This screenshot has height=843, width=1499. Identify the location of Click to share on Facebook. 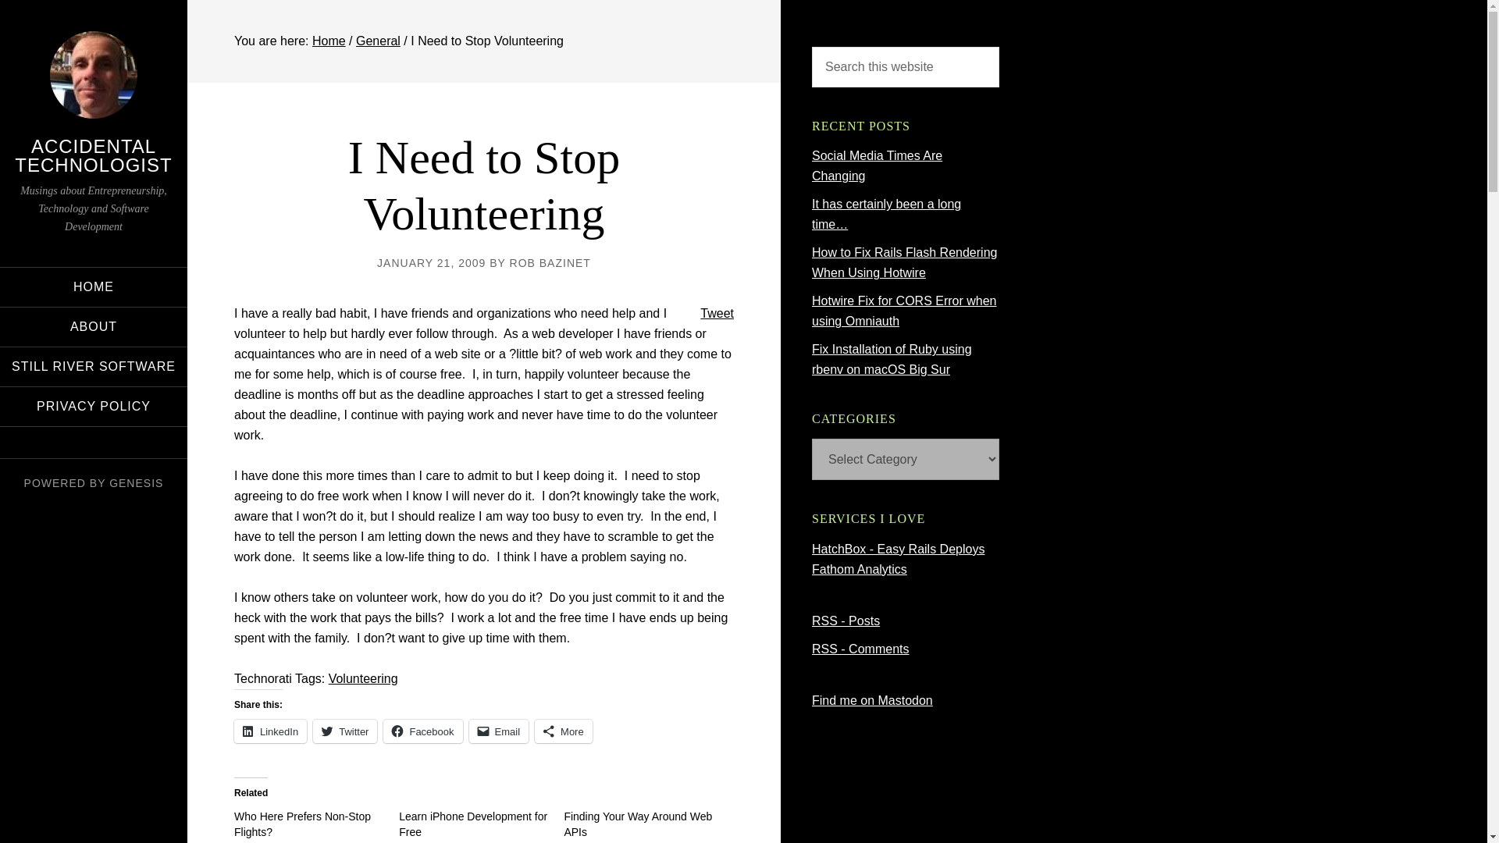
(422, 731).